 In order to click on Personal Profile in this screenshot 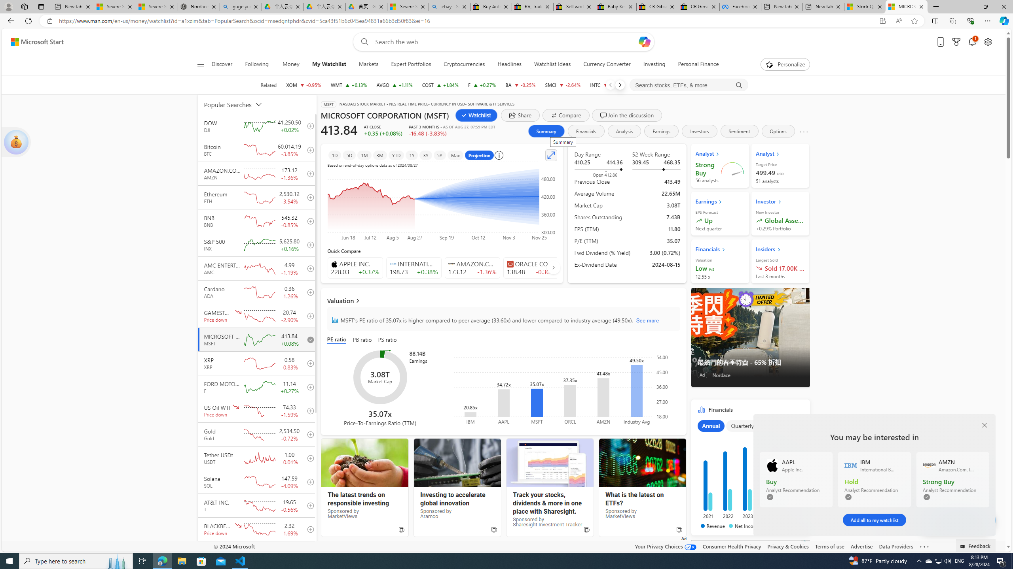, I will do `click(8, 6)`.